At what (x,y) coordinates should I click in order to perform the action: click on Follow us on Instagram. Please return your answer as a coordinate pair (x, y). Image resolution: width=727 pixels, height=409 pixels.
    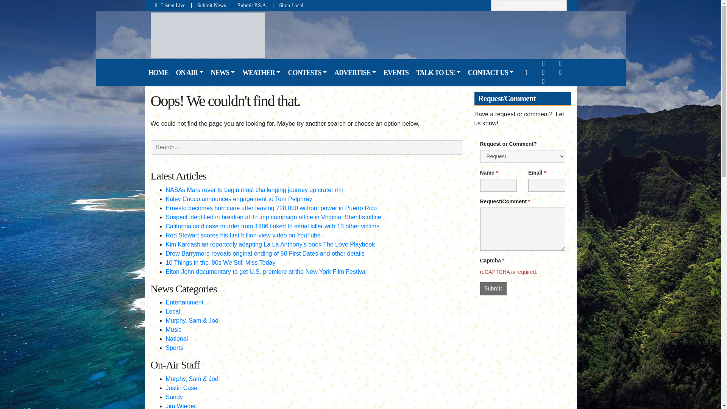
    Looking at the image, I should click on (543, 72).